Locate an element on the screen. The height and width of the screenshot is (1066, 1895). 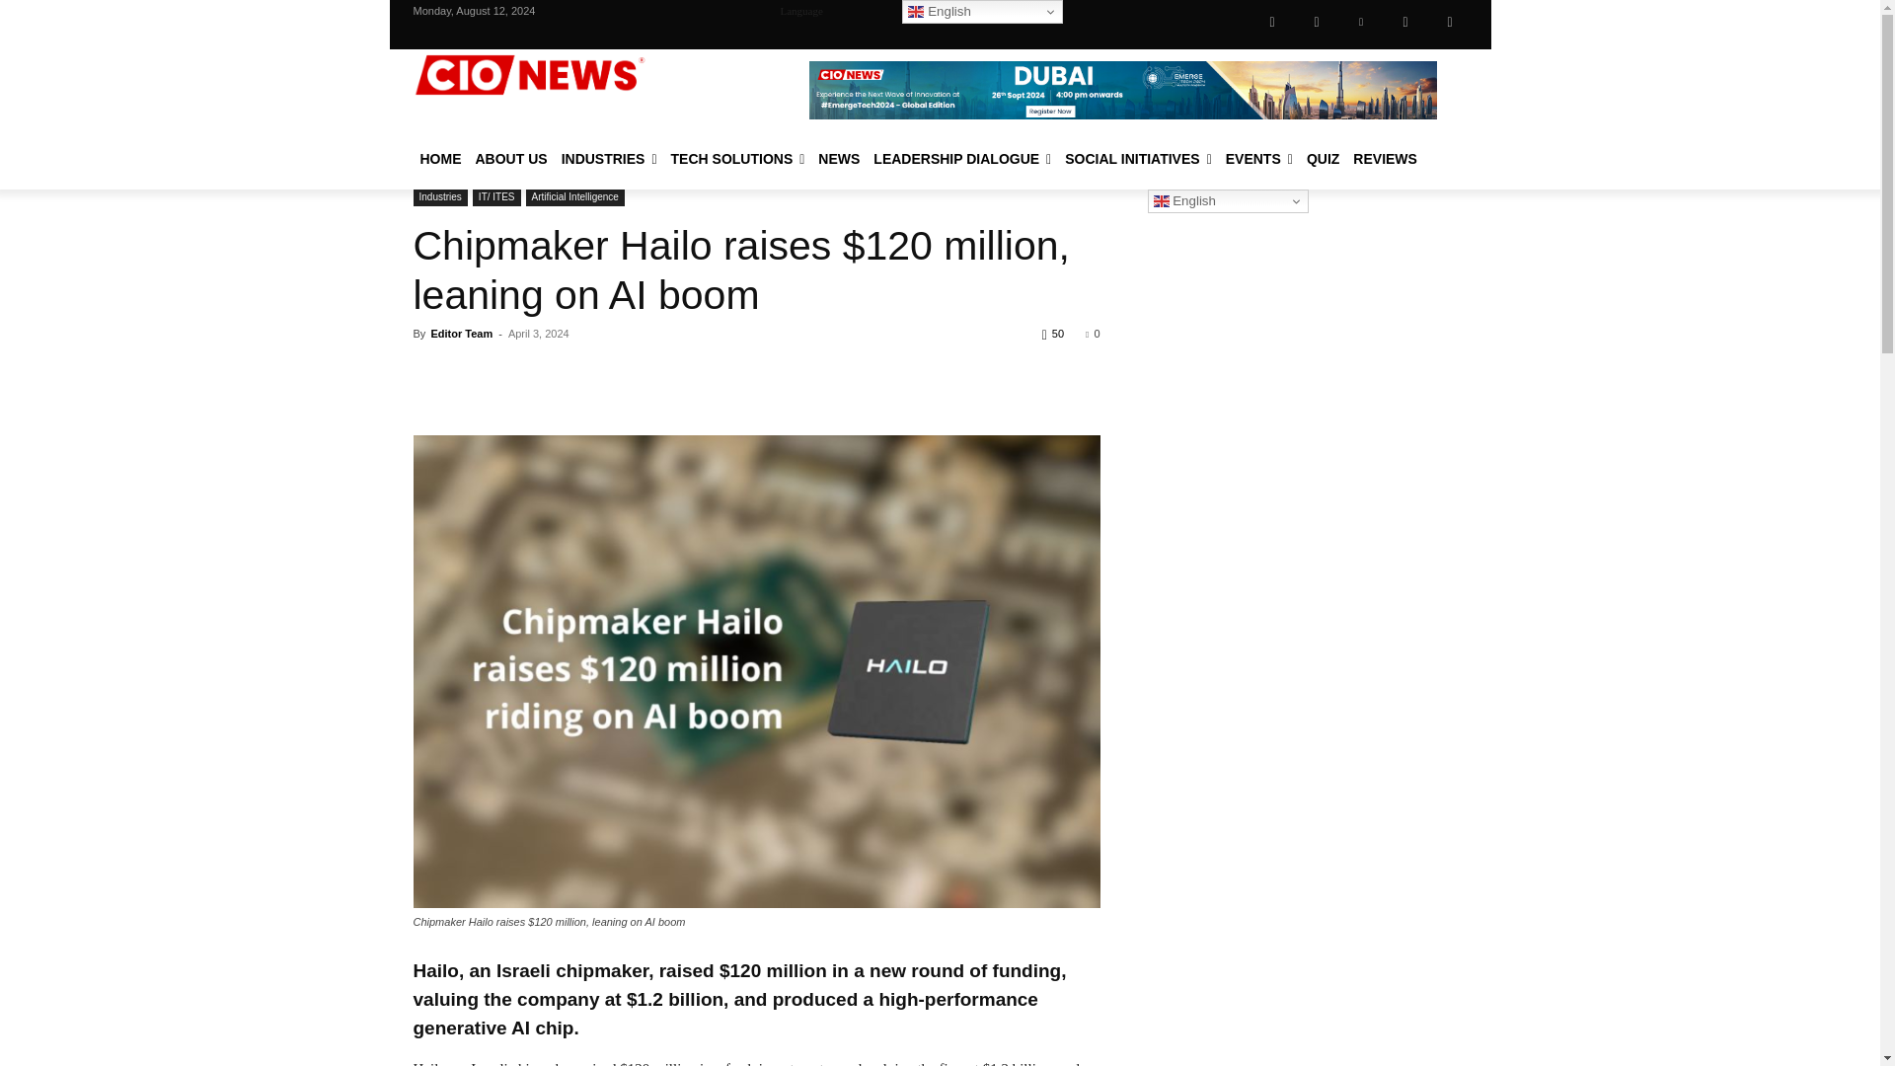
Instagram is located at coordinates (1316, 22).